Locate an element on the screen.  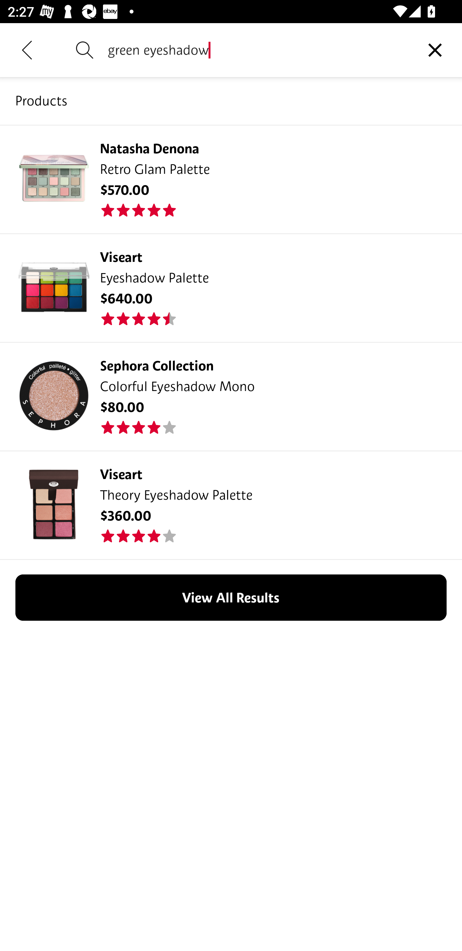
Navigate up is located at coordinates (27, 50).